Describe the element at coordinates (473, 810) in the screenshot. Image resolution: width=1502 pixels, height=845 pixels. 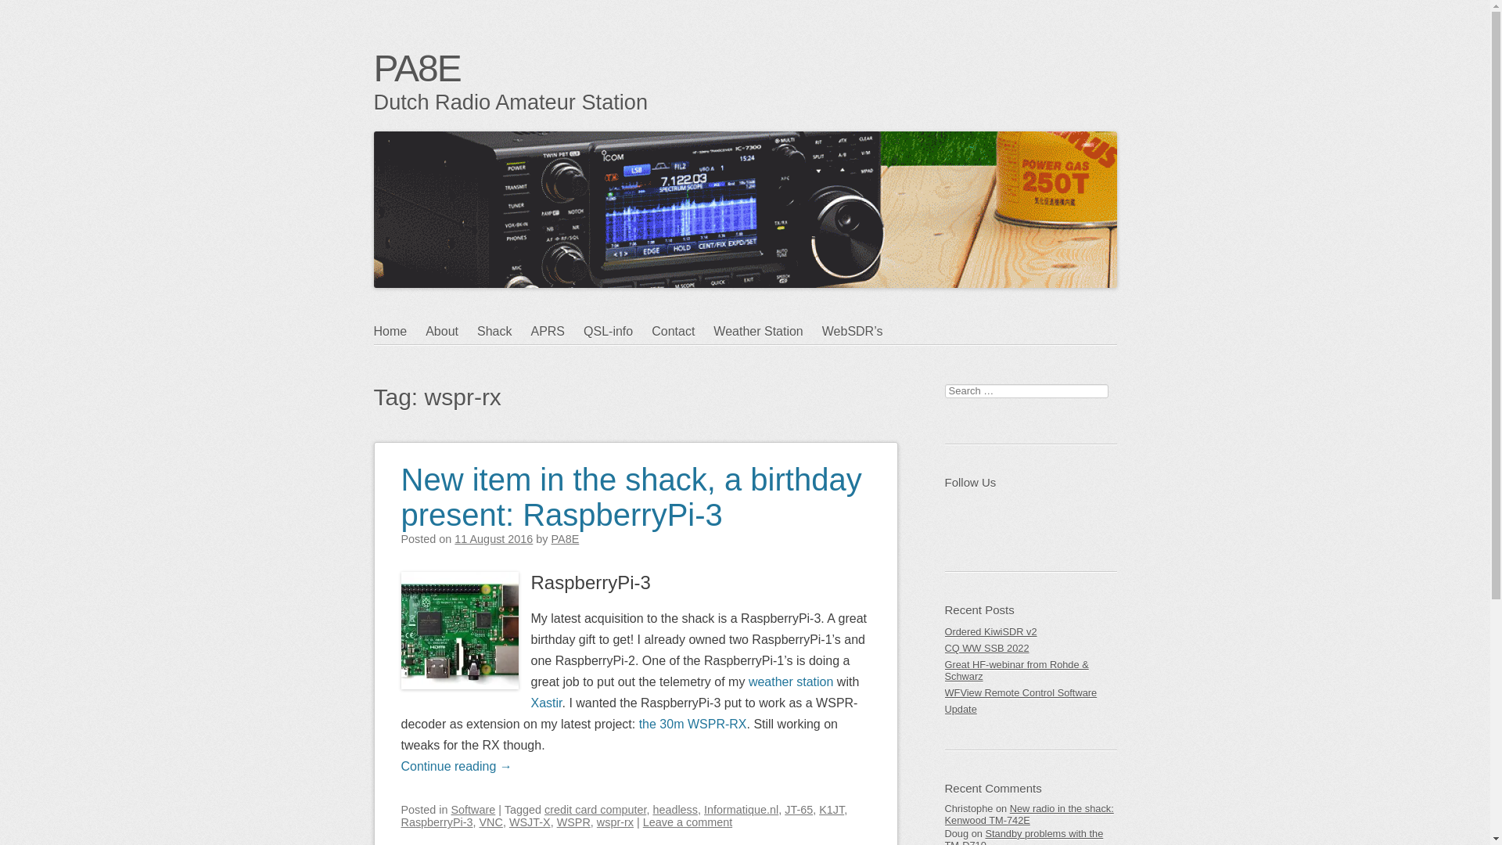
I see `Software` at that location.